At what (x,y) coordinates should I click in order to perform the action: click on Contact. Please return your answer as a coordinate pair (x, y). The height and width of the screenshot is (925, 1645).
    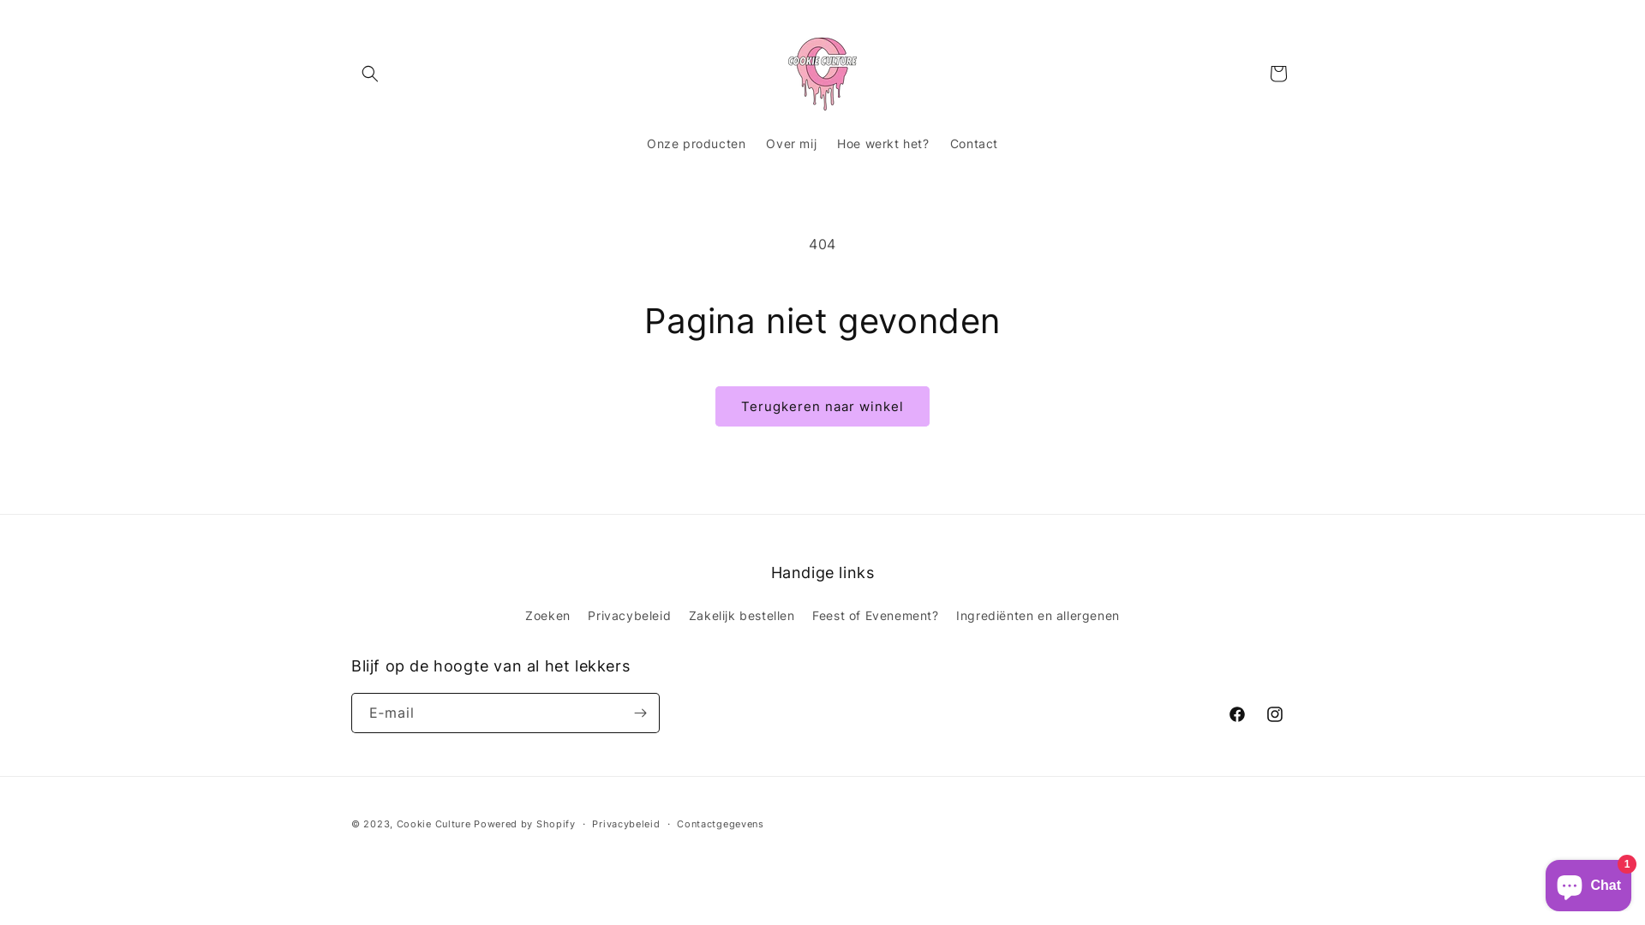
    Looking at the image, I should click on (974, 143).